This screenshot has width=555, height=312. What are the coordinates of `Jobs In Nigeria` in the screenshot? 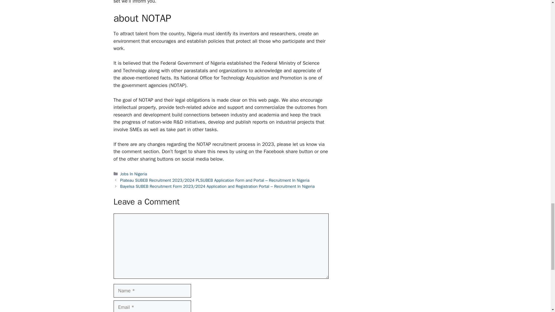 It's located at (134, 174).